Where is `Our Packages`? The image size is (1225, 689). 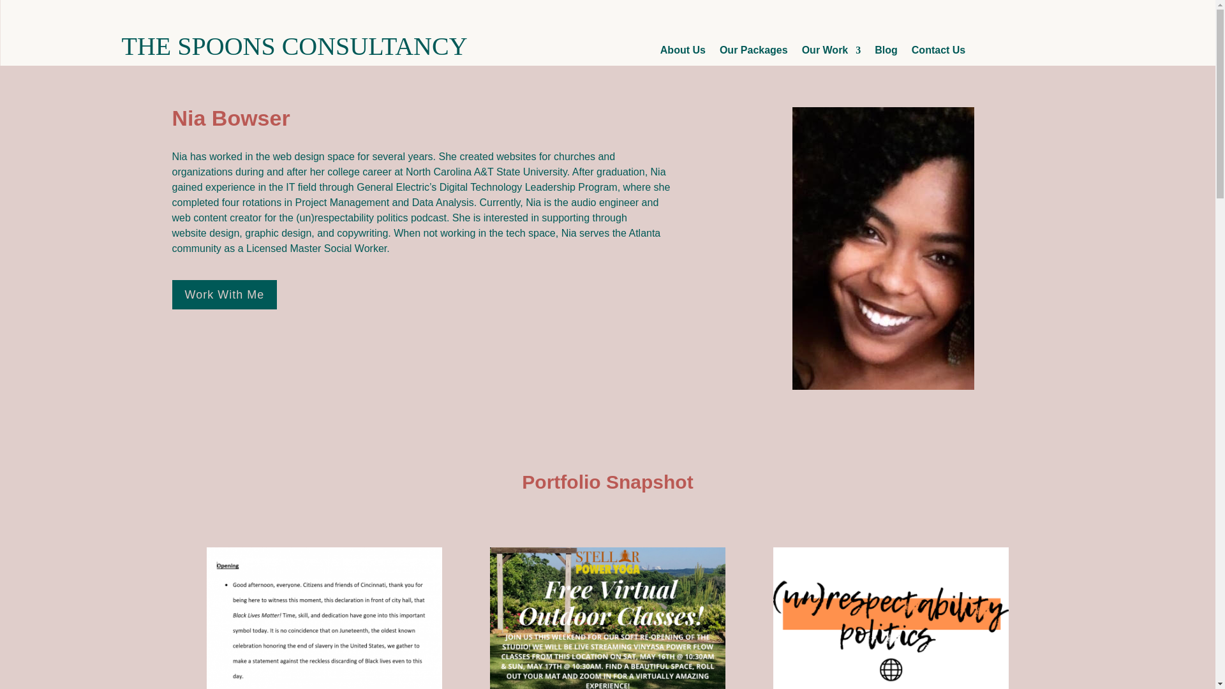
Our Packages is located at coordinates (754, 53).